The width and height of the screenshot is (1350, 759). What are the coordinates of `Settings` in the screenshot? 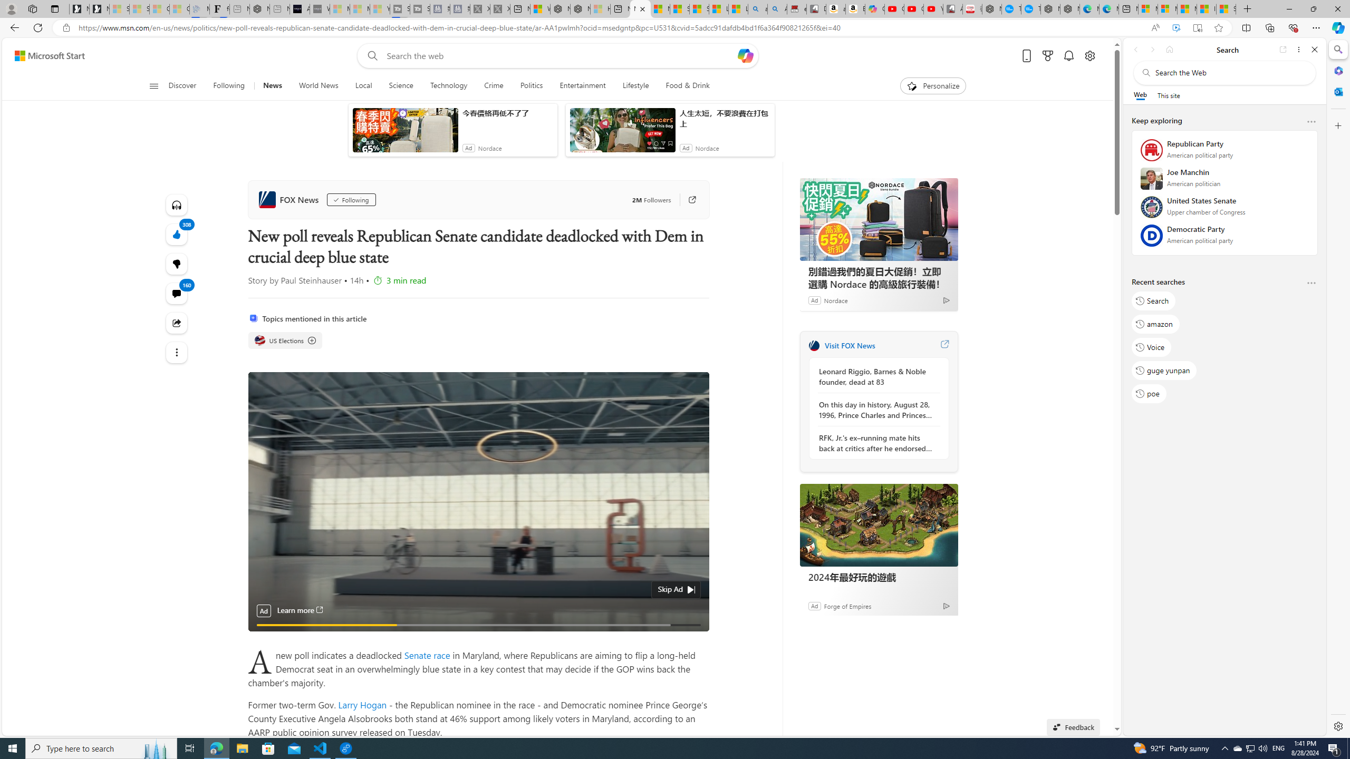 It's located at (1337, 726).